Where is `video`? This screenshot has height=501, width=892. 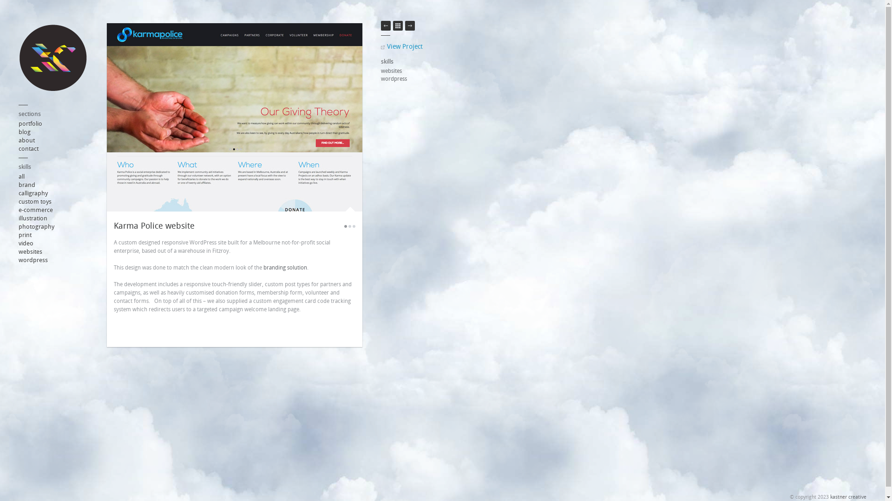
video is located at coordinates (26, 243).